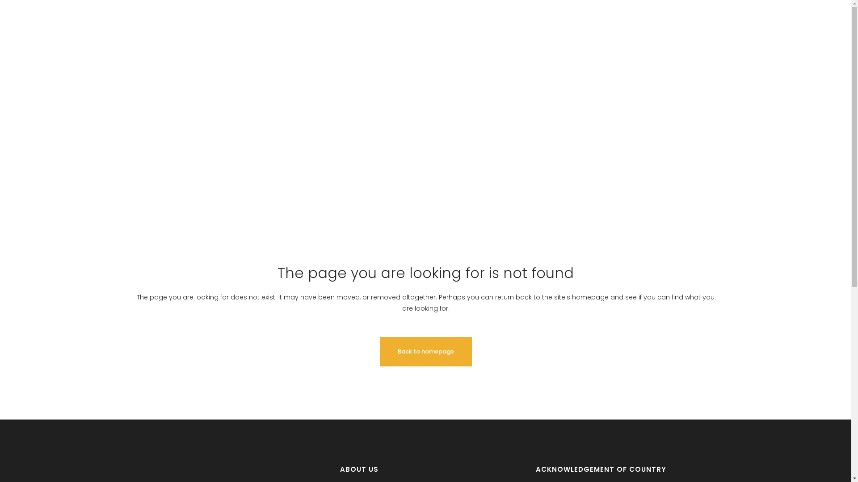 This screenshot has width=858, height=482. Describe the element at coordinates (627, 21) in the screenshot. I see `SUSTAINABILITY` at that location.